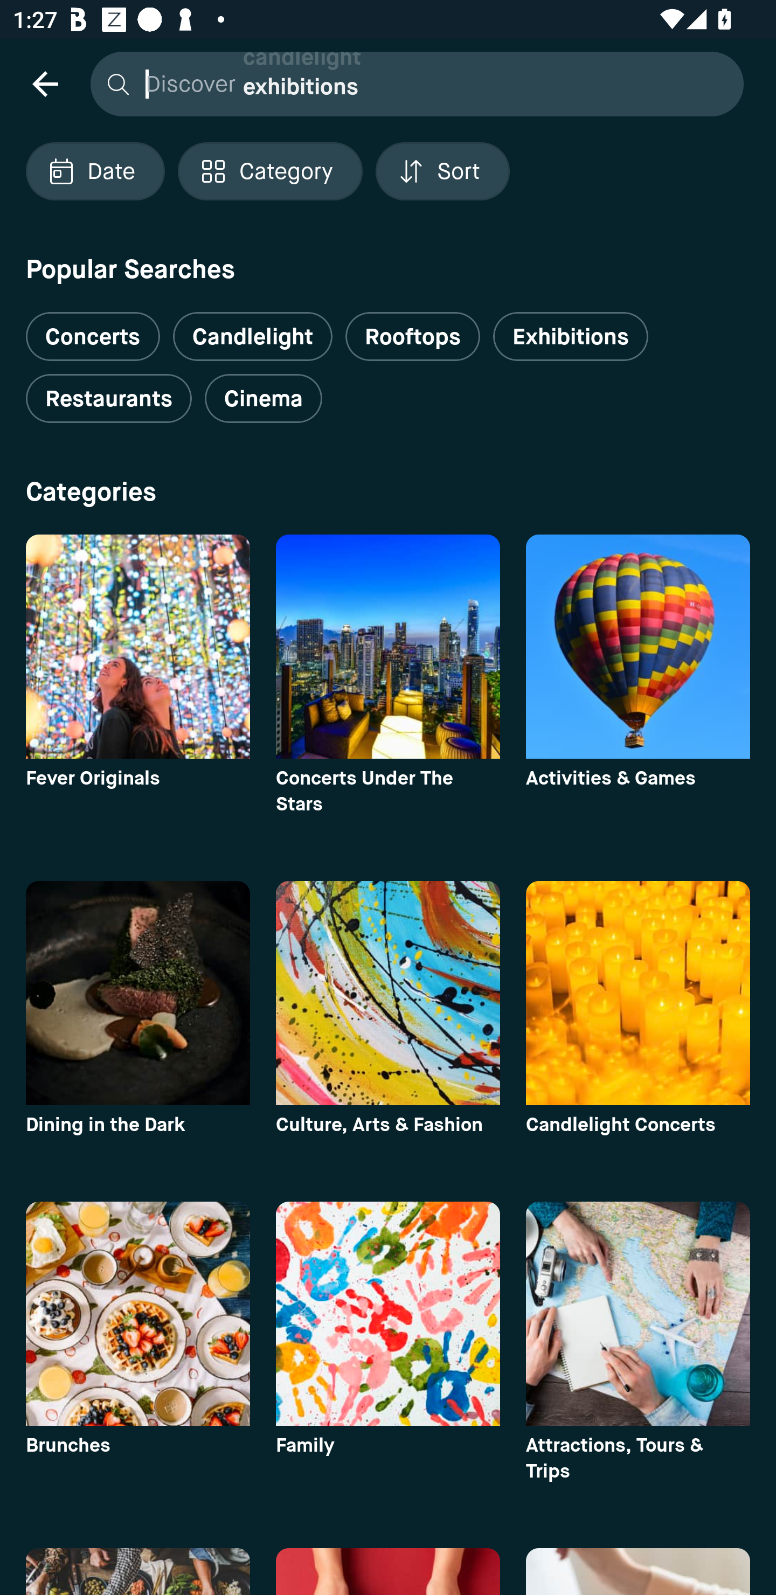 The height and width of the screenshot is (1595, 776). What do you see at coordinates (388, 647) in the screenshot?
I see `category image` at bounding box center [388, 647].